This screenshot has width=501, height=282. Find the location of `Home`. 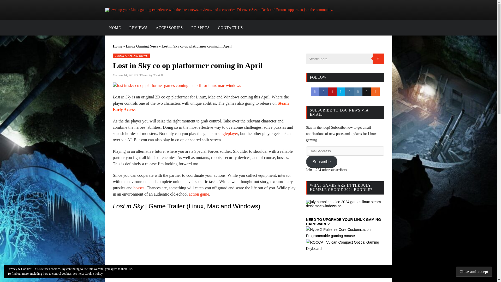

Home is located at coordinates (117, 46).